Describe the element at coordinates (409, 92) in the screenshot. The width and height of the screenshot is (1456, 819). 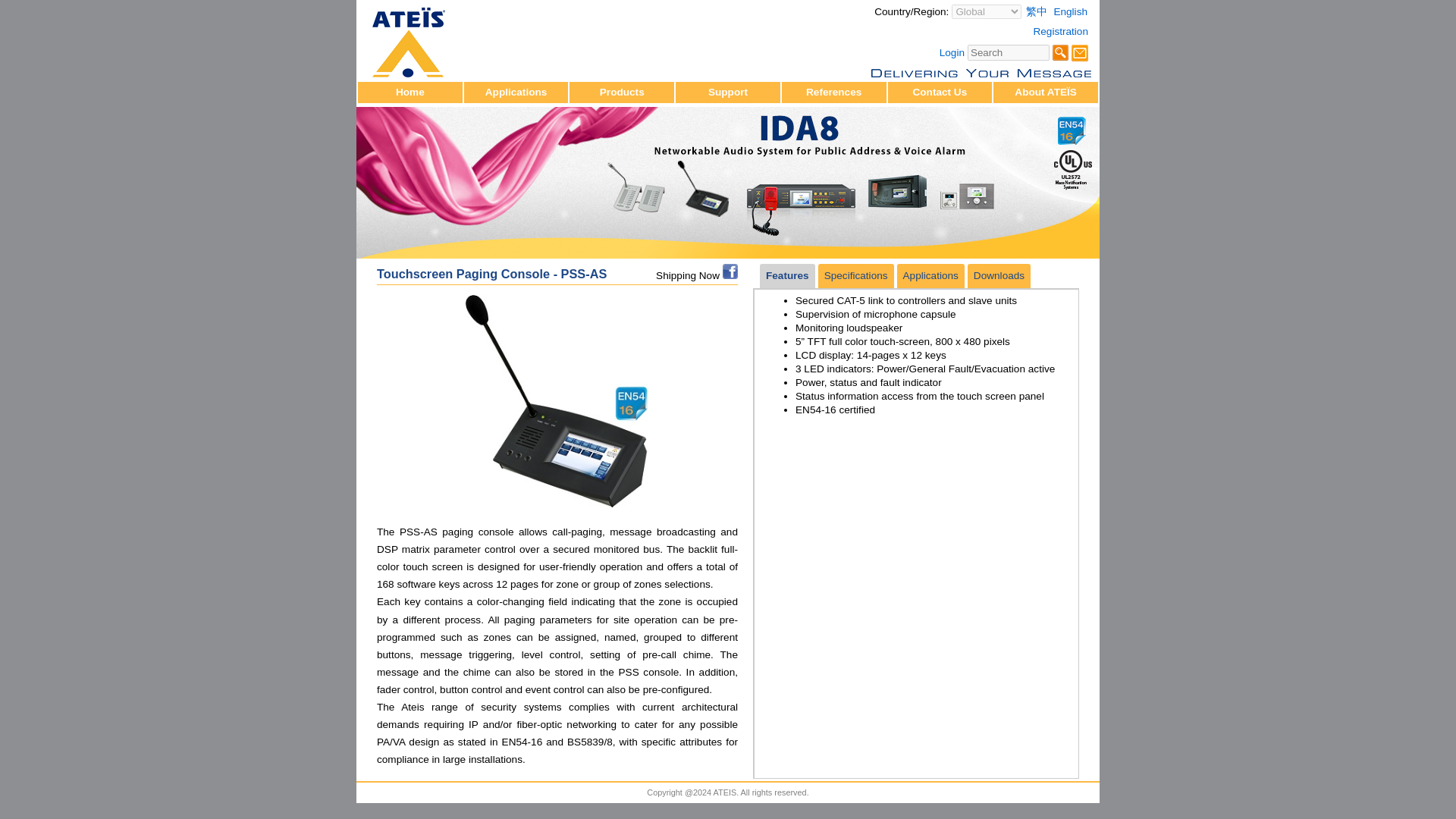
I see `Home` at that location.